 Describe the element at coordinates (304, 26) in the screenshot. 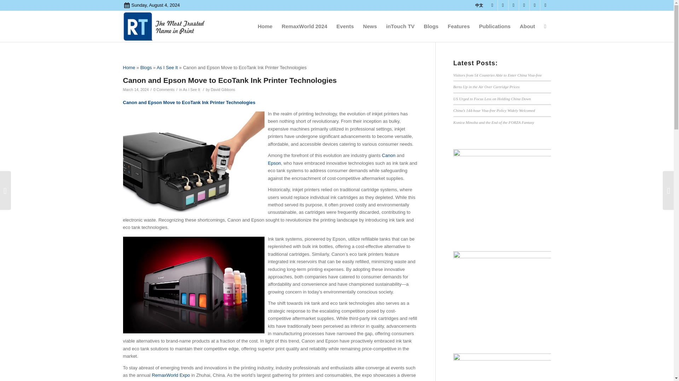

I see `RemaxWorld 2024` at that location.